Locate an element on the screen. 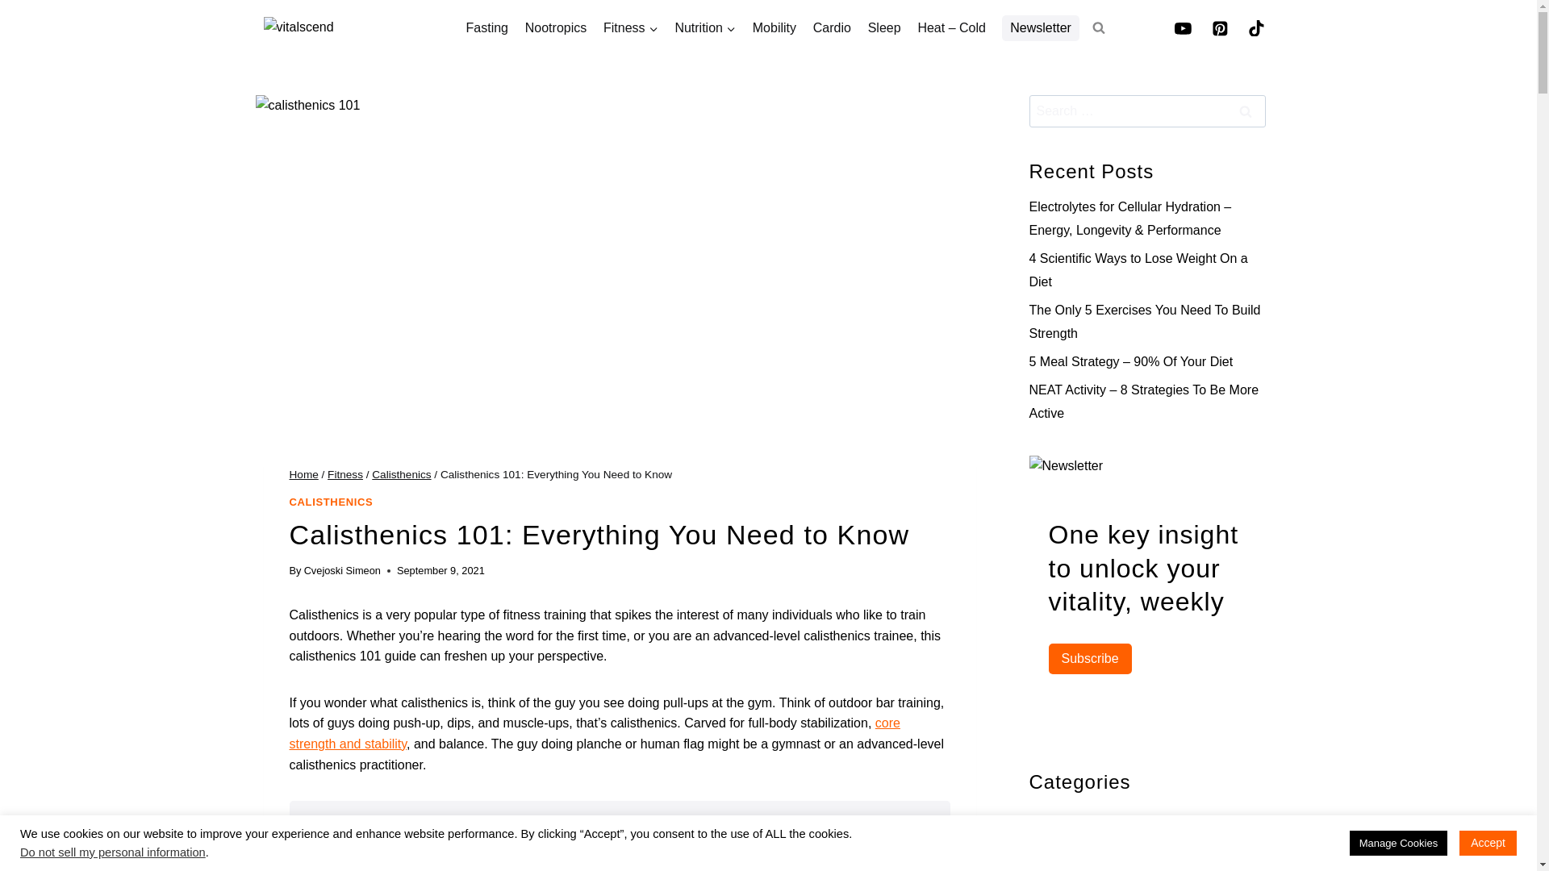 The image size is (1549, 871). Sleep is located at coordinates (884, 28).